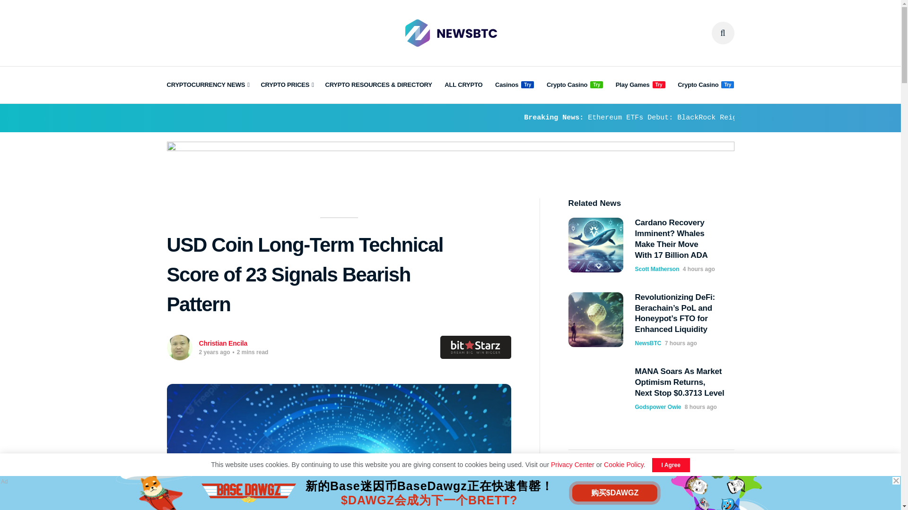 The image size is (908, 510). I want to click on ALL CRYPTO, so click(463, 85).